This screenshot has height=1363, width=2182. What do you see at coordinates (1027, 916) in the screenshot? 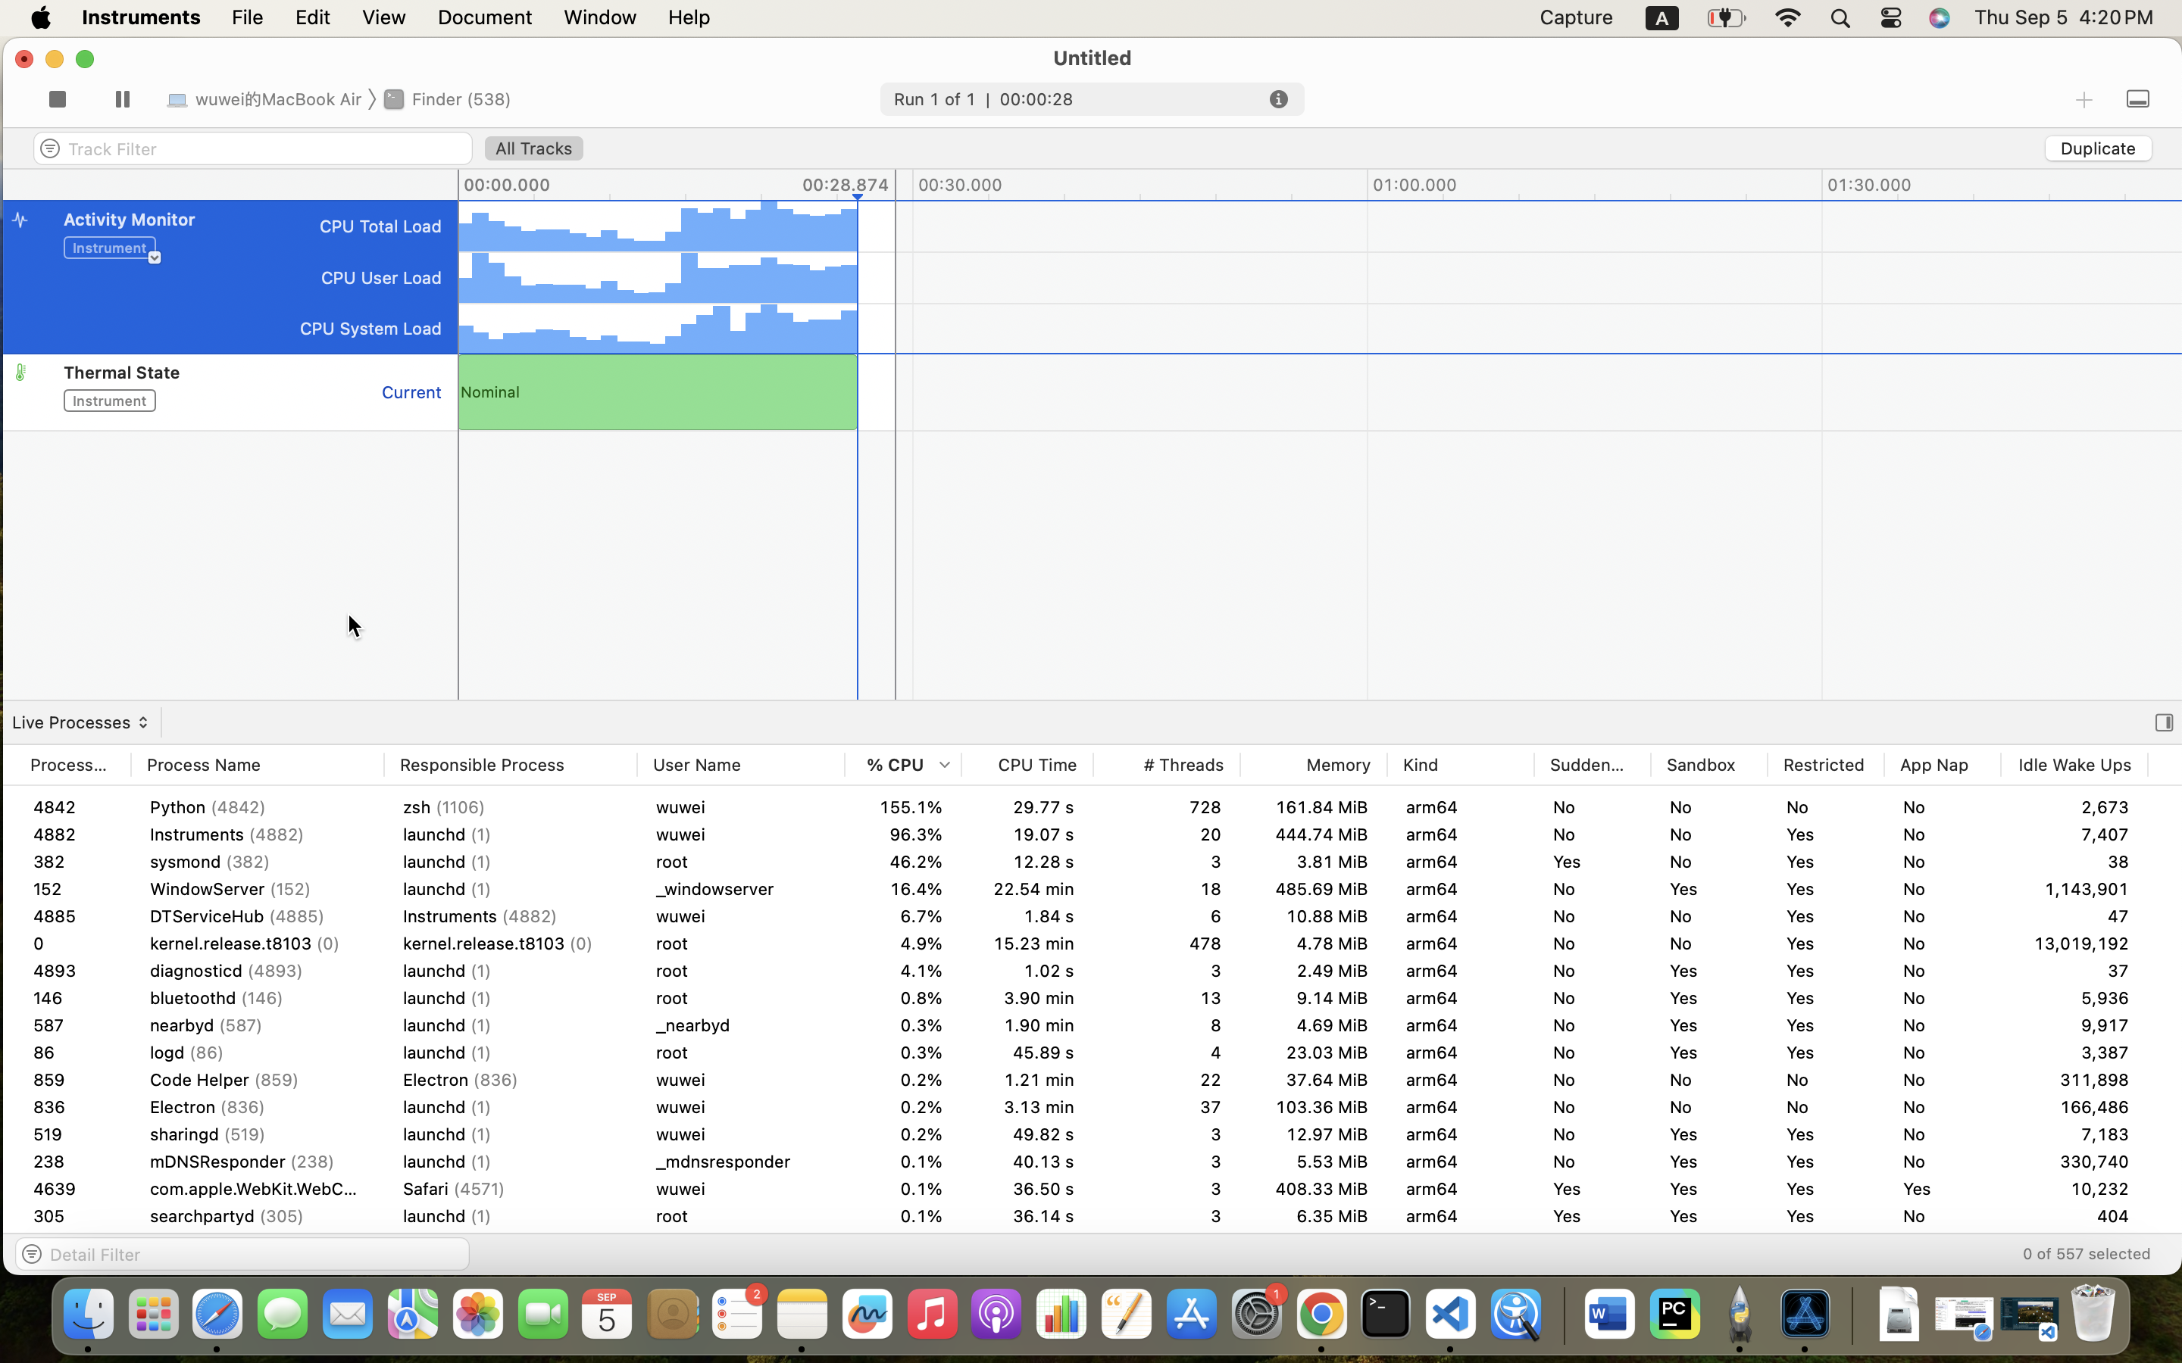
I see `527.64 ms` at bounding box center [1027, 916].